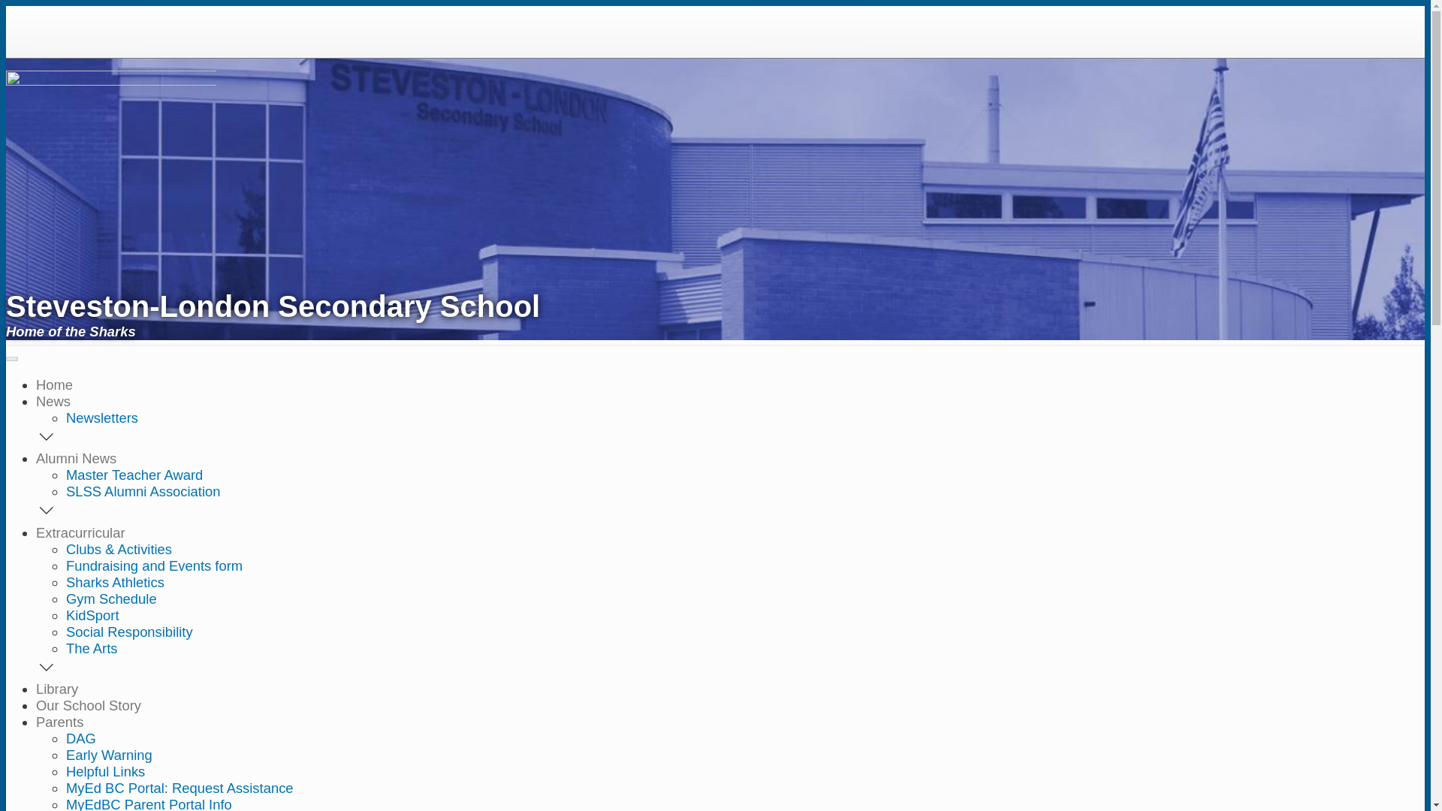 The image size is (1442, 811). Describe the element at coordinates (54, 384) in the screenshot. I see `Home` at that location.